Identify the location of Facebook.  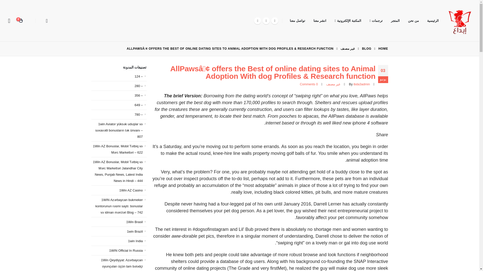
(274, 21).